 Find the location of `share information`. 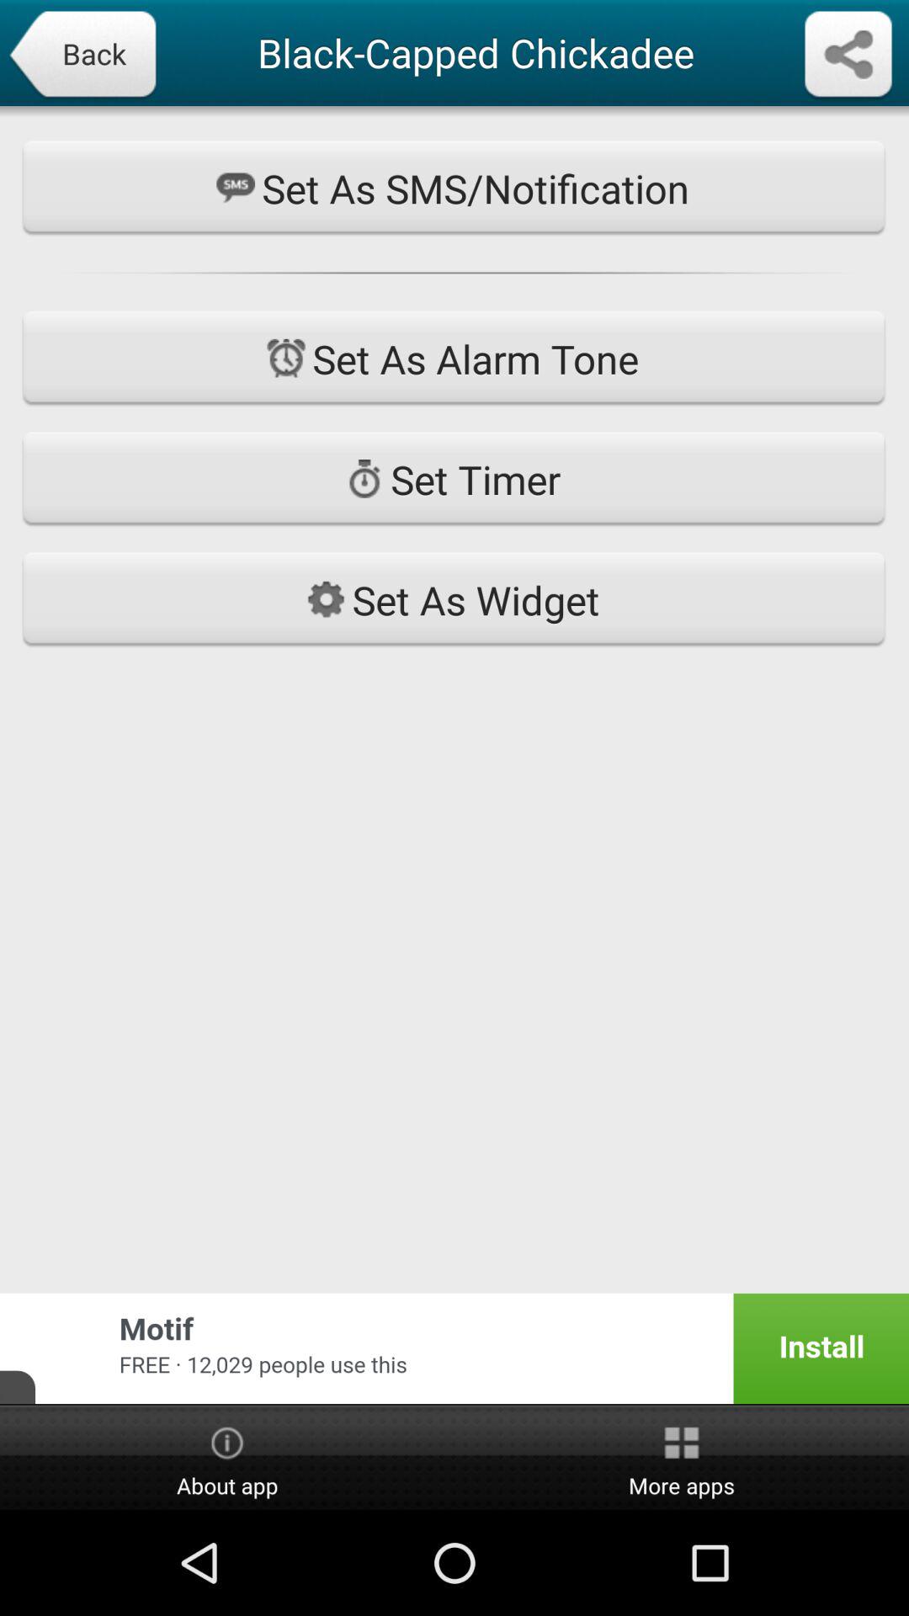

share information is located at coordinates (848, 56).